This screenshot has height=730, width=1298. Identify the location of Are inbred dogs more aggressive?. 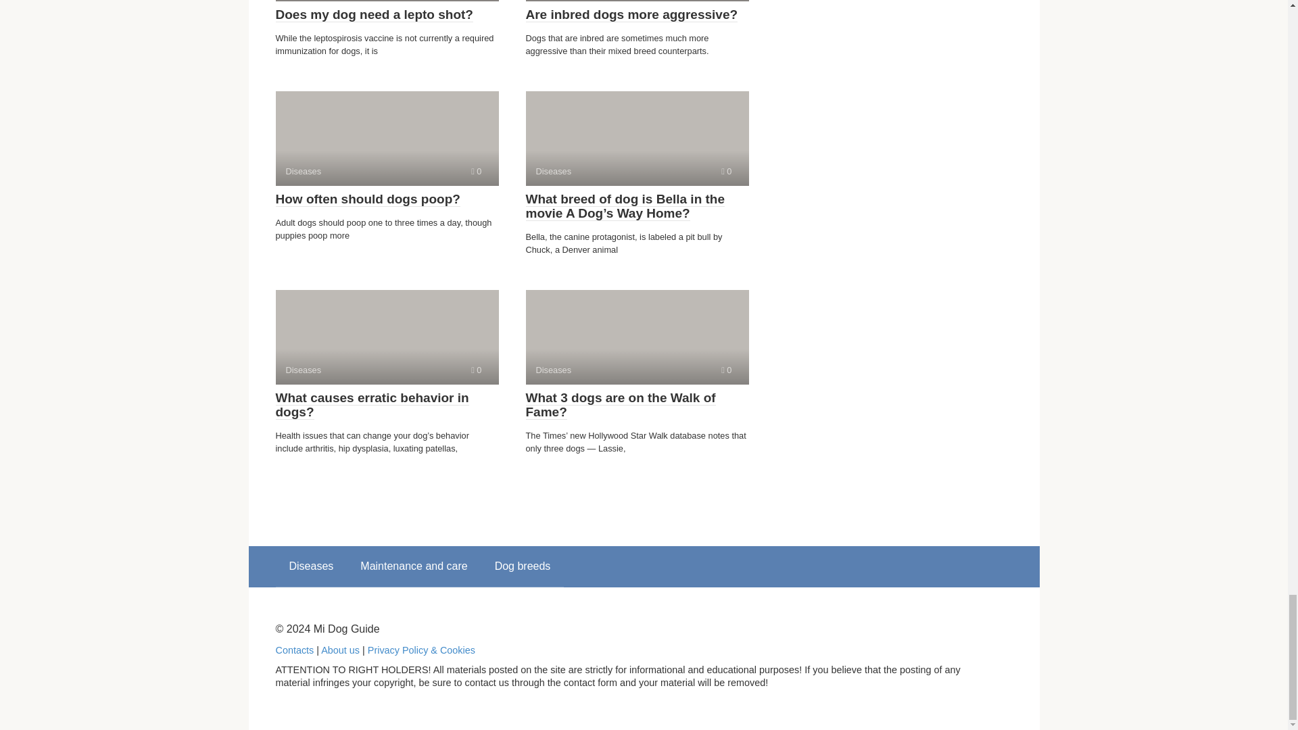
(631, 15).